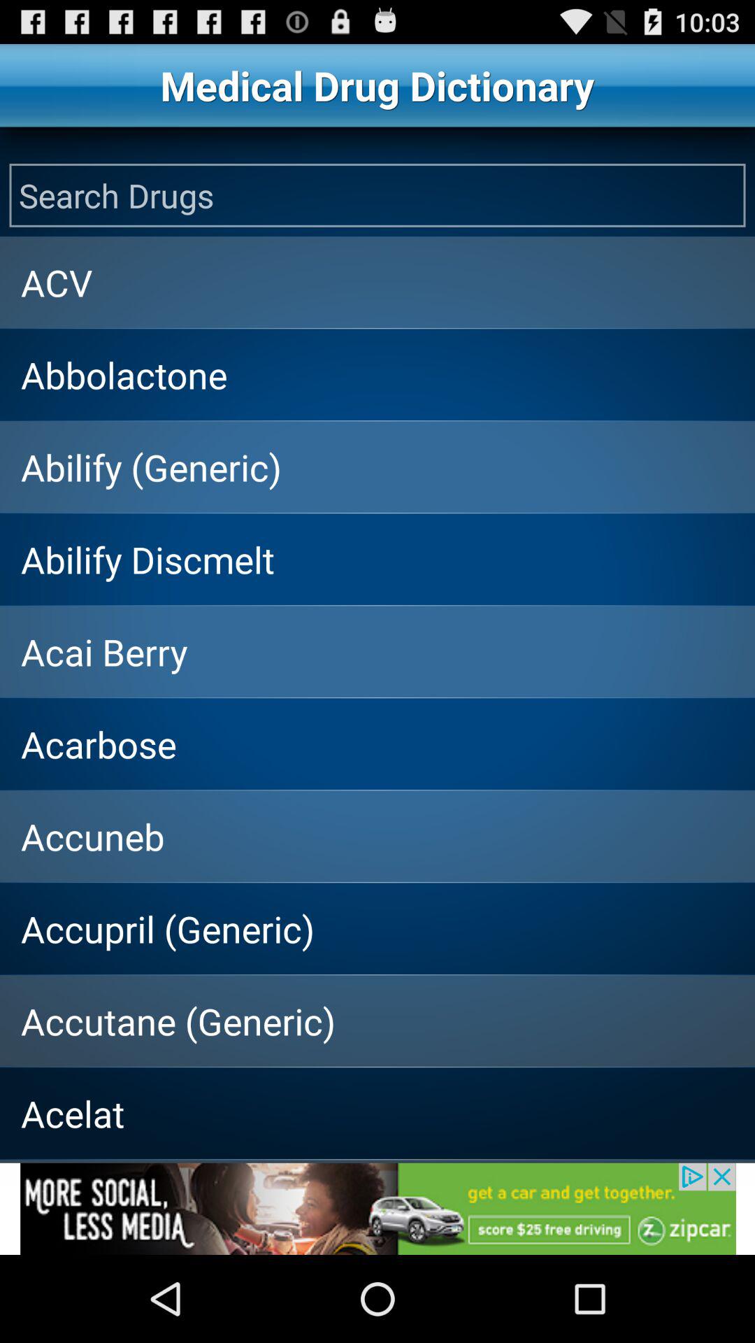 This screenshot has height=1343, width=755. I want to click on search field, so click(377, 195).